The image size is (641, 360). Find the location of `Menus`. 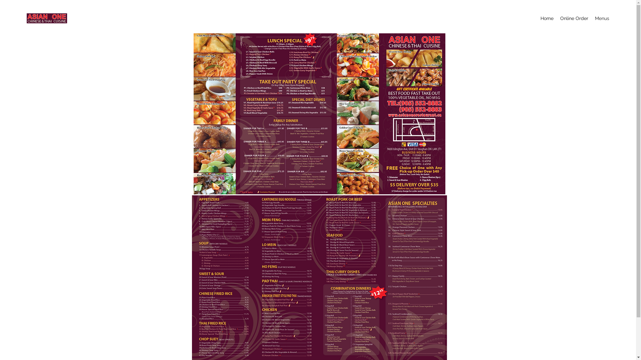

Menus is located at coordinates (318, 99).